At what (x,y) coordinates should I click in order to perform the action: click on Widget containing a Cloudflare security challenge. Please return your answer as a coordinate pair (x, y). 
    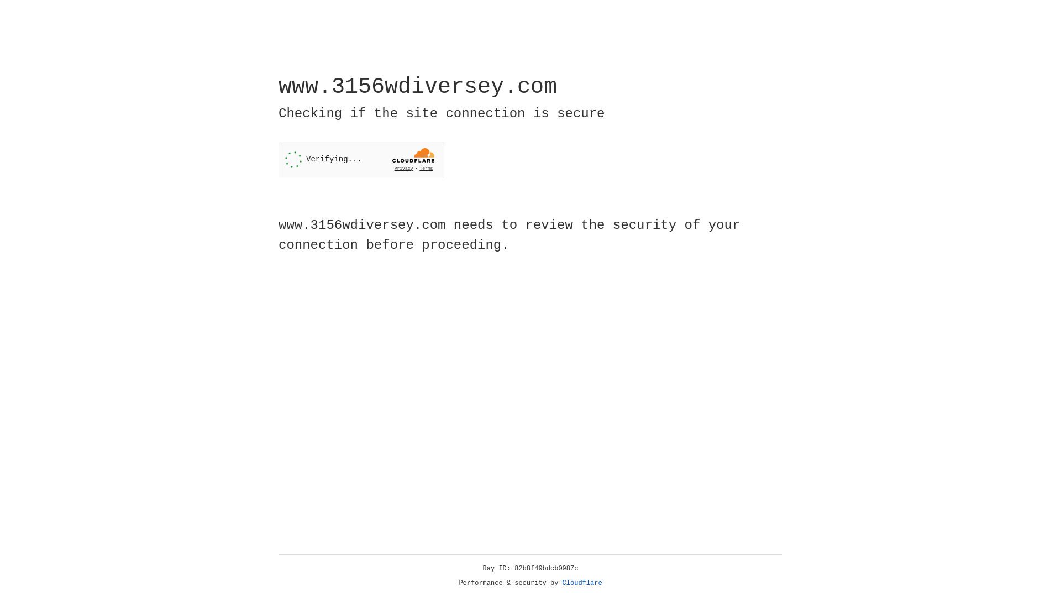
    Looking at the image, I should click on (361, 159).